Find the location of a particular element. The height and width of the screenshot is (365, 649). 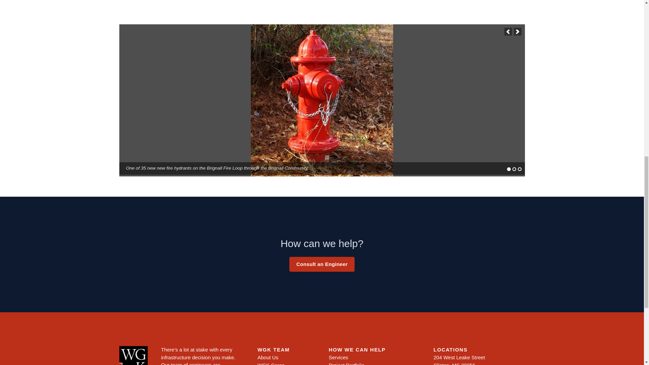

WGK Cares is located at coordinates (271, 364).